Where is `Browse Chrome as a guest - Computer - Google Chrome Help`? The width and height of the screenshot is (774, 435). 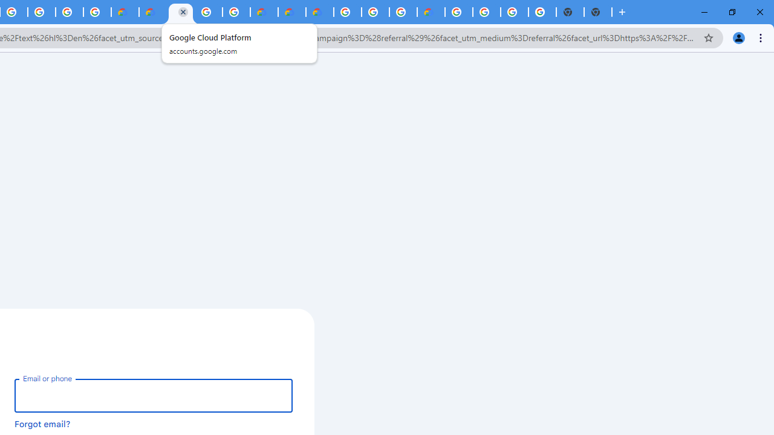 Browse Chrome as a guest - Computer - Google Chrome Help is located at coordinates (375, 12).